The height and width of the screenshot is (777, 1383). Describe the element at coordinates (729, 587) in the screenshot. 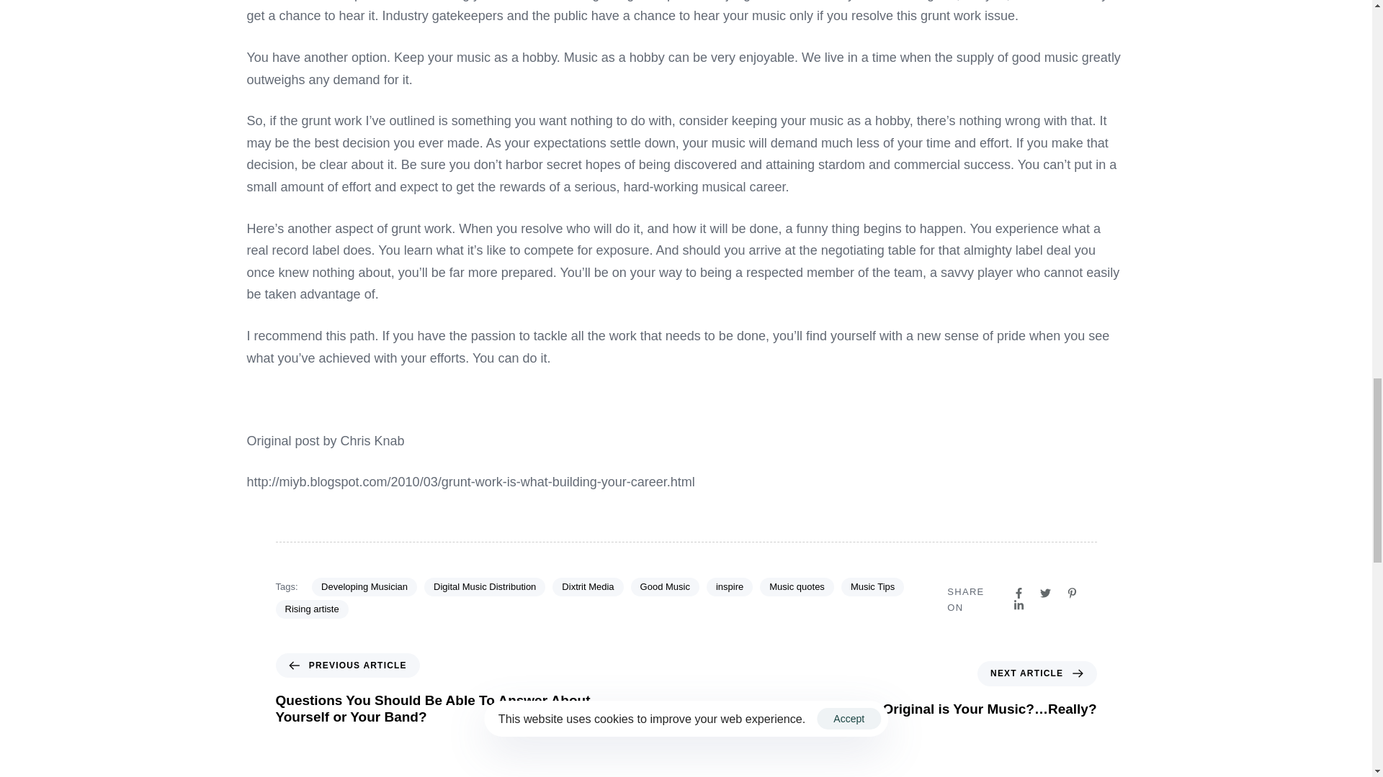

I see `inspire` at that location.